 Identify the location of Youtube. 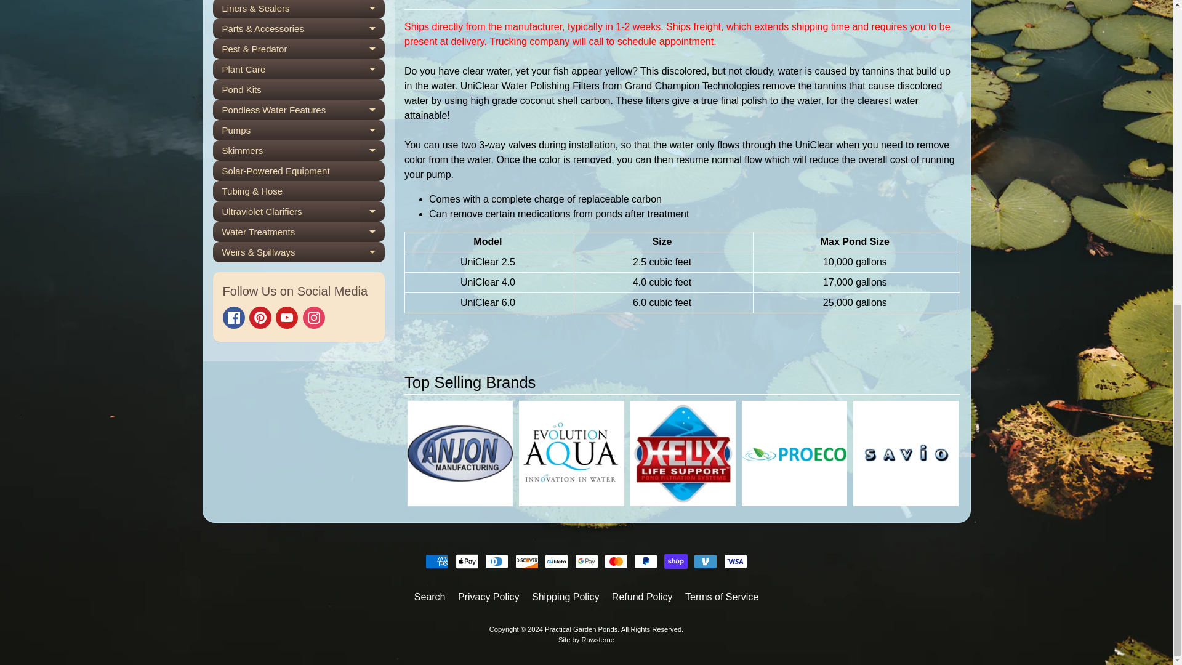
(286, 317).